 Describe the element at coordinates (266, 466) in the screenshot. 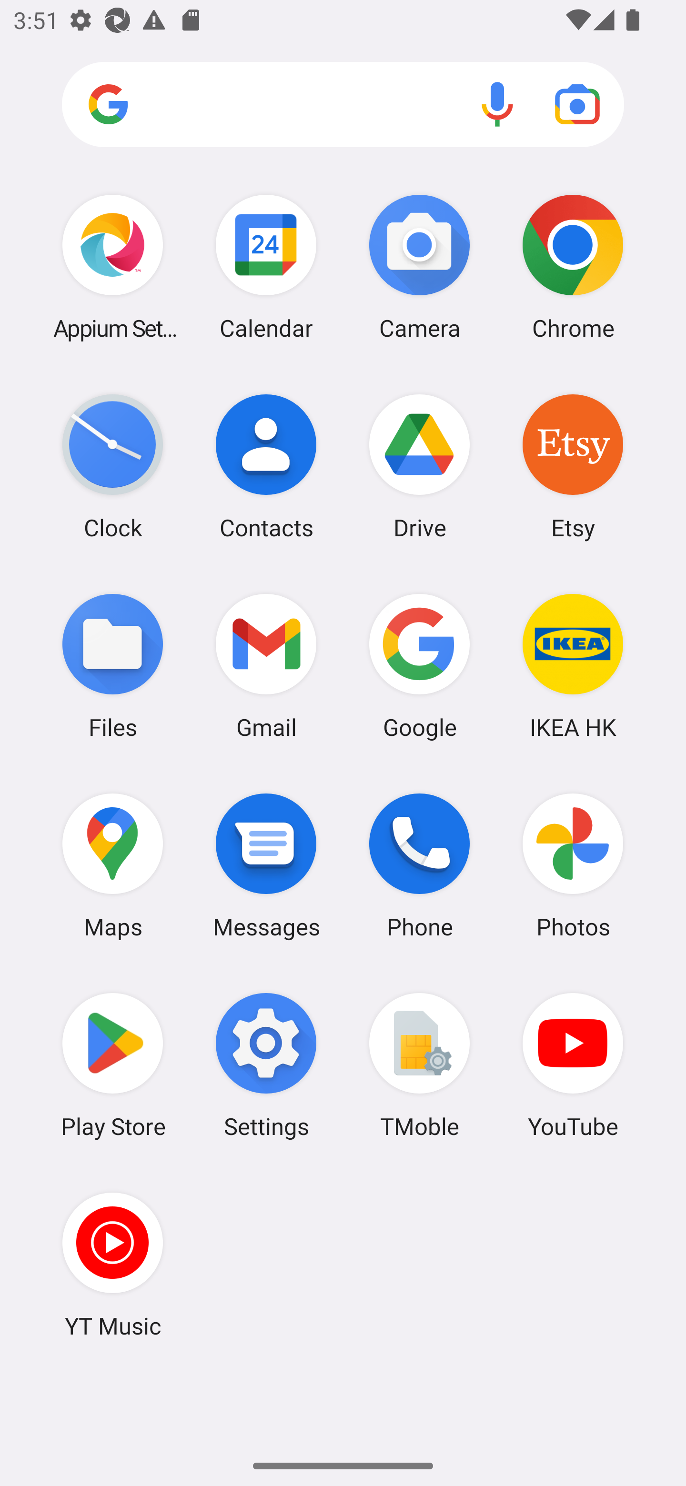

I see `Contacts` at that location.